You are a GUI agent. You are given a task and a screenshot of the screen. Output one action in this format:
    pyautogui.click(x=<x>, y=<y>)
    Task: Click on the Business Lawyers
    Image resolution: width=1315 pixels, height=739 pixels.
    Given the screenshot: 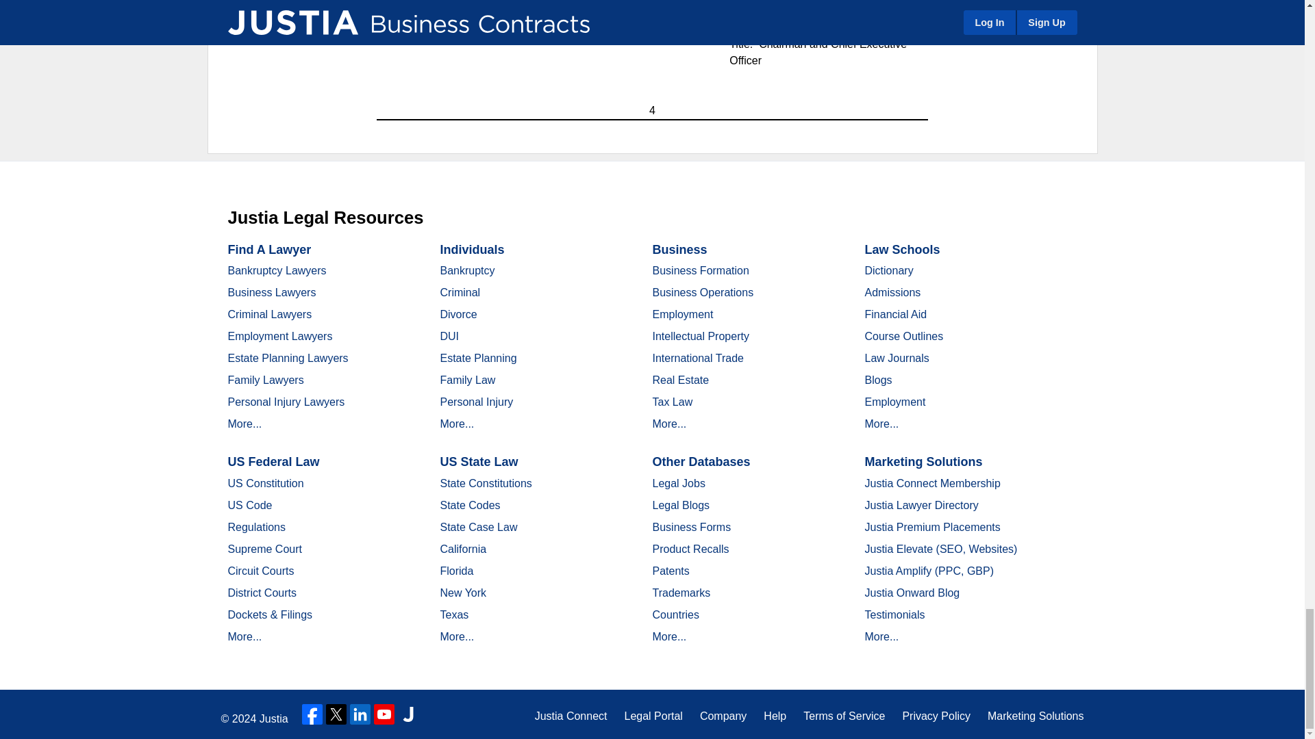 What is the action you would take?
    pyautogui.click(x=271, y=293)
    